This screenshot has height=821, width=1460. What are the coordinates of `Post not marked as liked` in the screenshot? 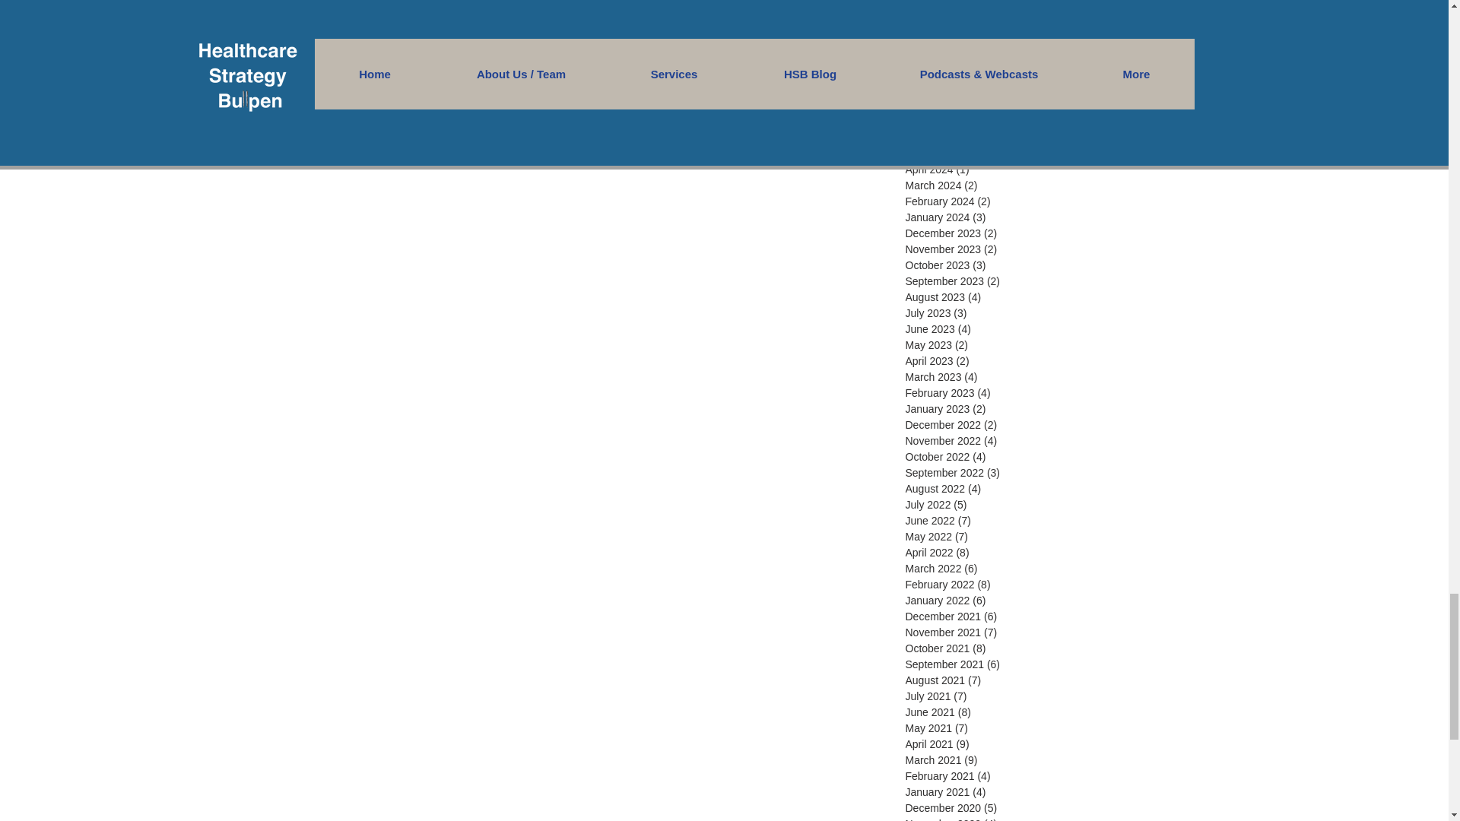 It's located at (836, 23).